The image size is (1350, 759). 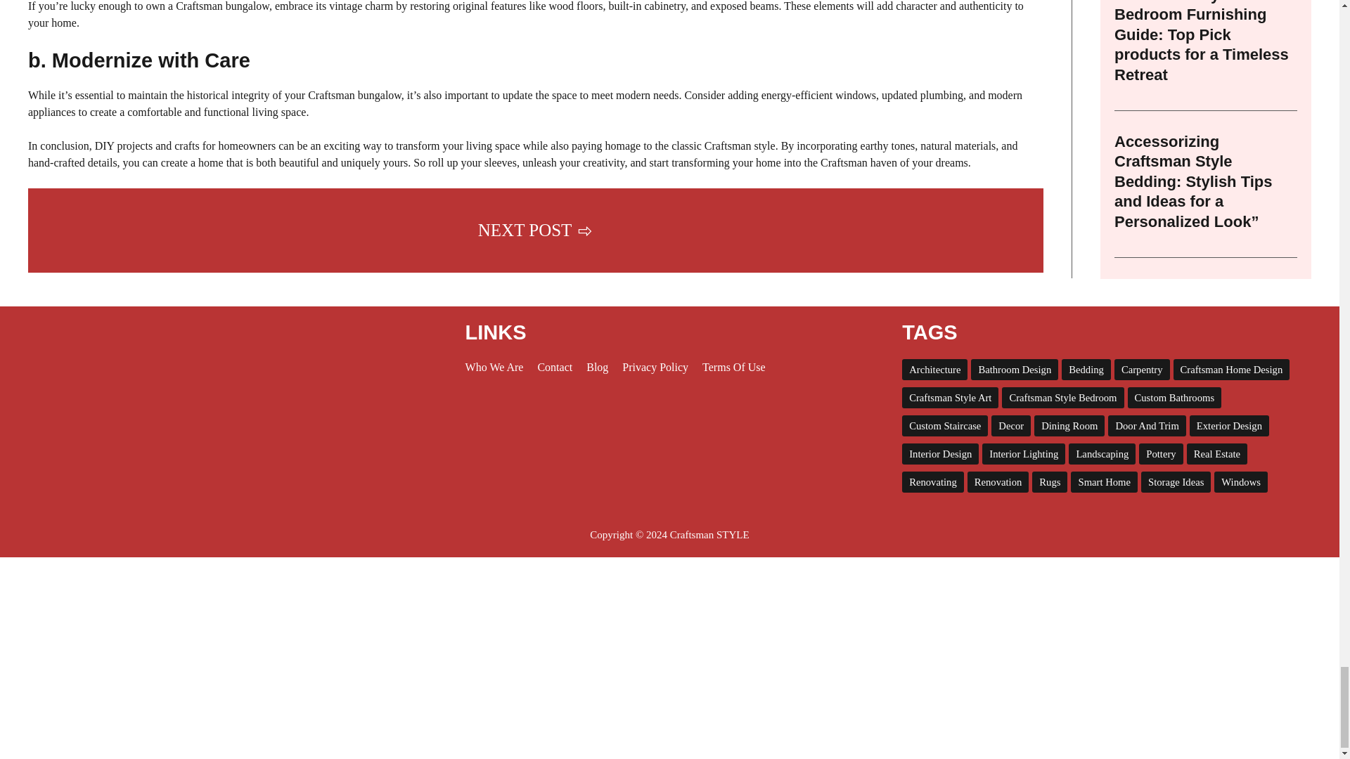 I want to click on Craftsman Home Design, so click(x=1232, y=370).